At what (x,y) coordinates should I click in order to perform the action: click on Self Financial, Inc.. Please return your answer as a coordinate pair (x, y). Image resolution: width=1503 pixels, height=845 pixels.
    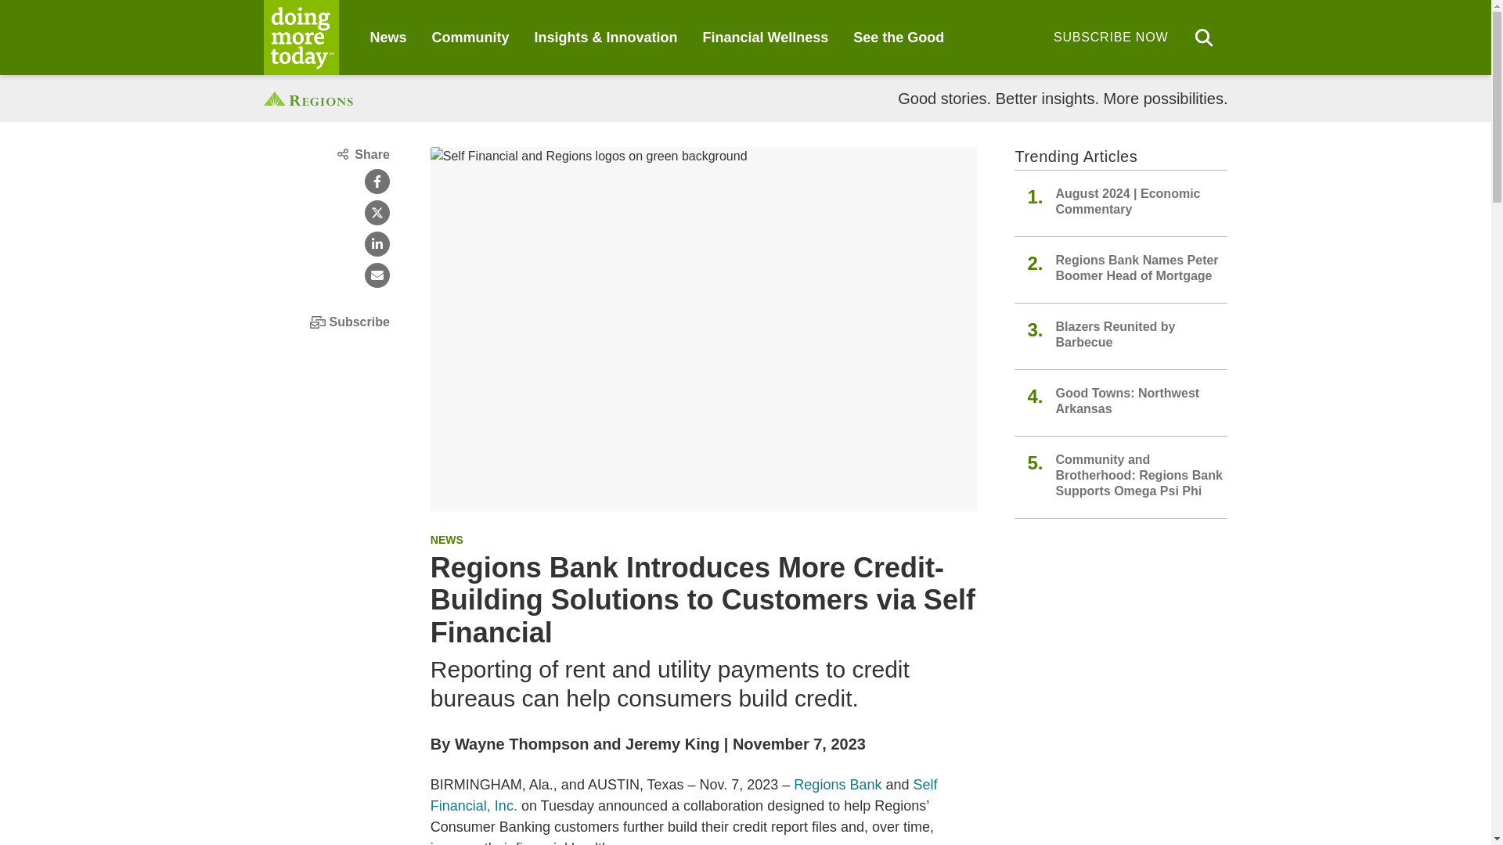
    Looking at the image, I should click on (684, 795).